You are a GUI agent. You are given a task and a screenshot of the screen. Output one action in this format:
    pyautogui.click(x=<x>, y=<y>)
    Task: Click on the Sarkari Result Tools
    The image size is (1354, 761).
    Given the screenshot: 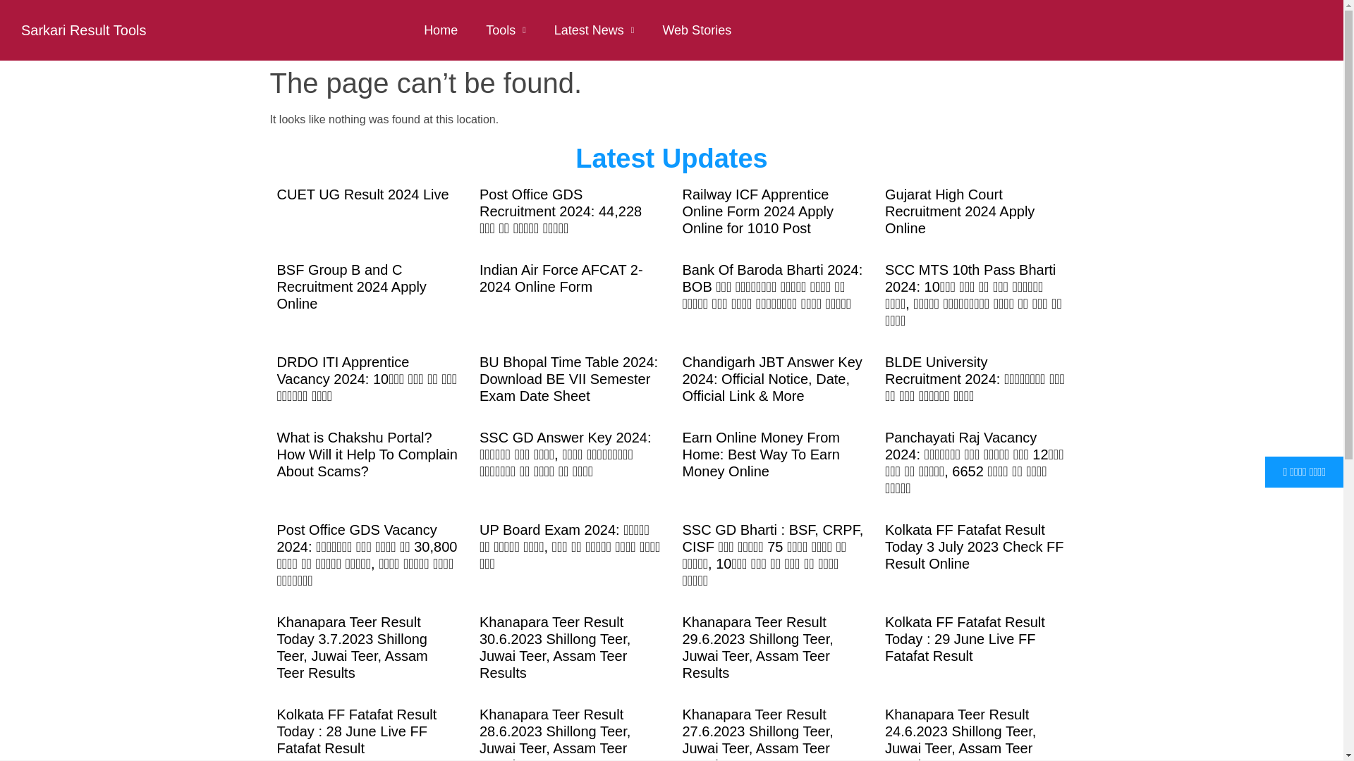 What is the action you would take?
    pyautogui.click(x=83, y=30)
    